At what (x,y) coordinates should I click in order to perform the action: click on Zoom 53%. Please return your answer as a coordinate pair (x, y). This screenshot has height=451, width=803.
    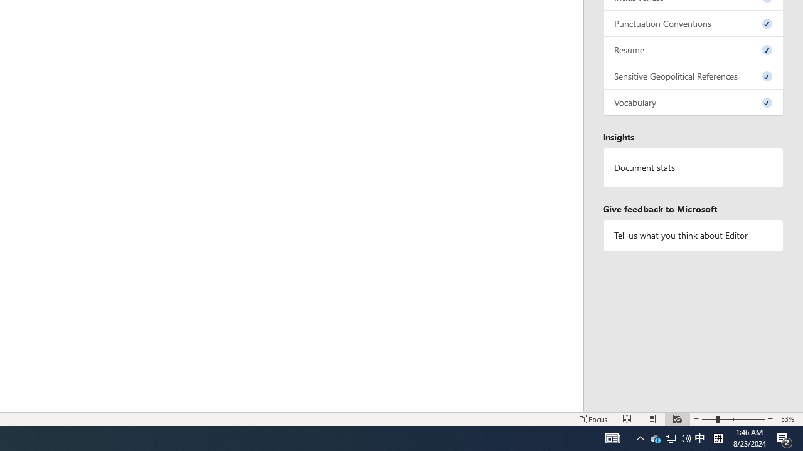
    Looking at the image, I should click on (789, 418).